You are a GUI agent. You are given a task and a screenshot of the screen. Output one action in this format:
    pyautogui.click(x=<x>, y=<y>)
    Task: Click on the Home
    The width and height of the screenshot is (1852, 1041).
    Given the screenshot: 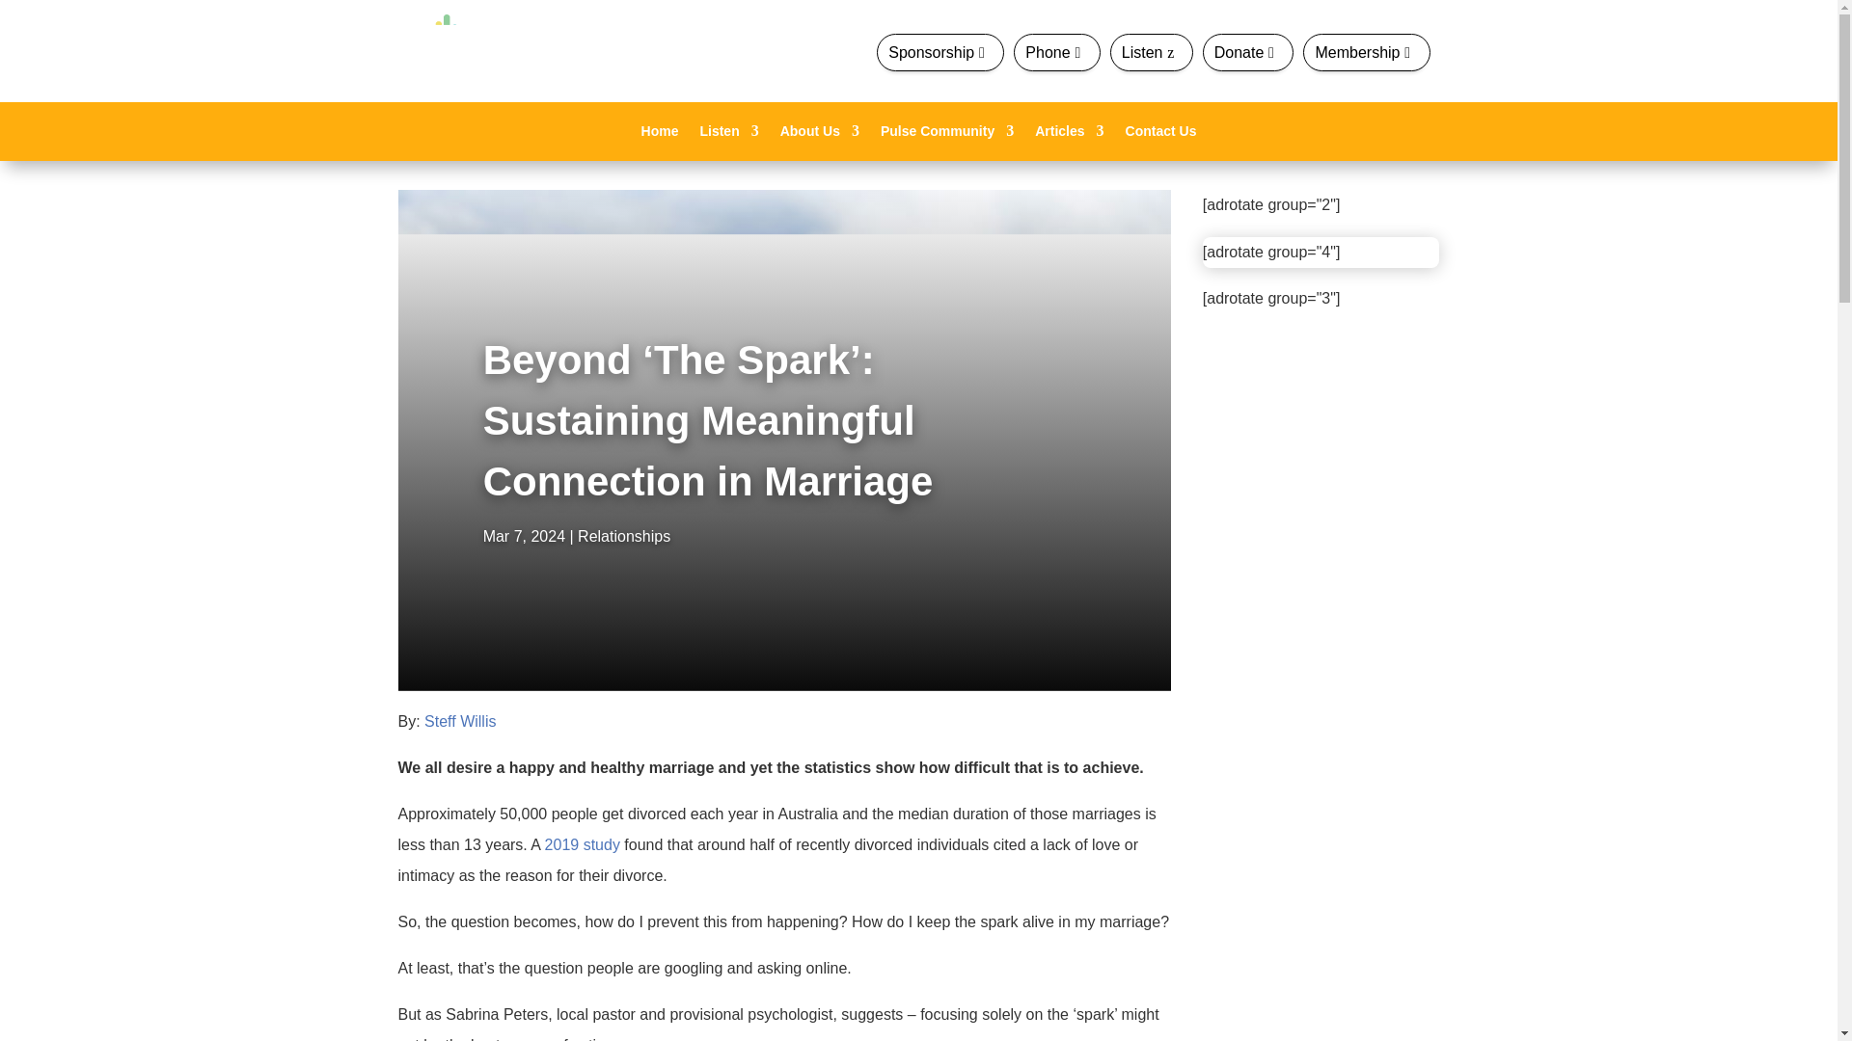 What is the action you would take?
    pyautogui.click(x=660, y=135)
    